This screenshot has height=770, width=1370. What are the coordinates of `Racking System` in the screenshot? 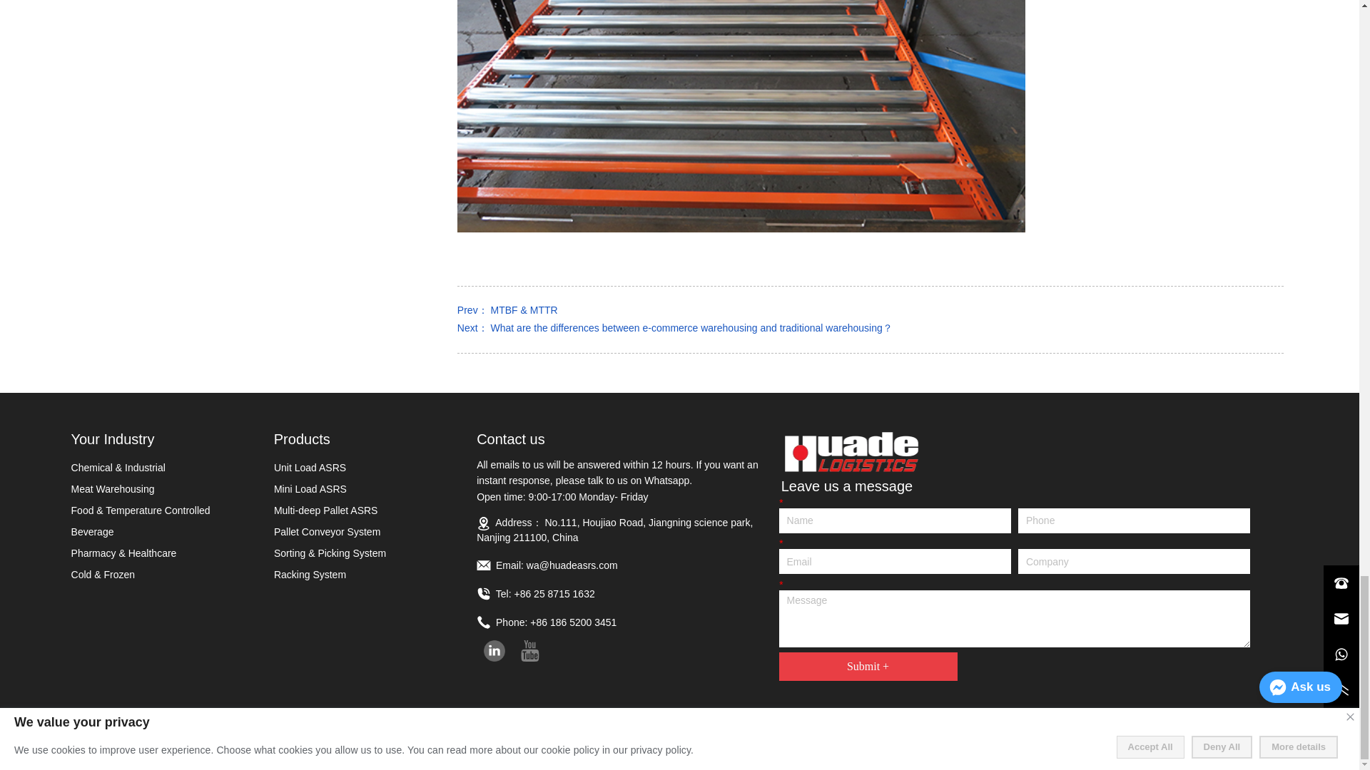 It's located at (357, 575).